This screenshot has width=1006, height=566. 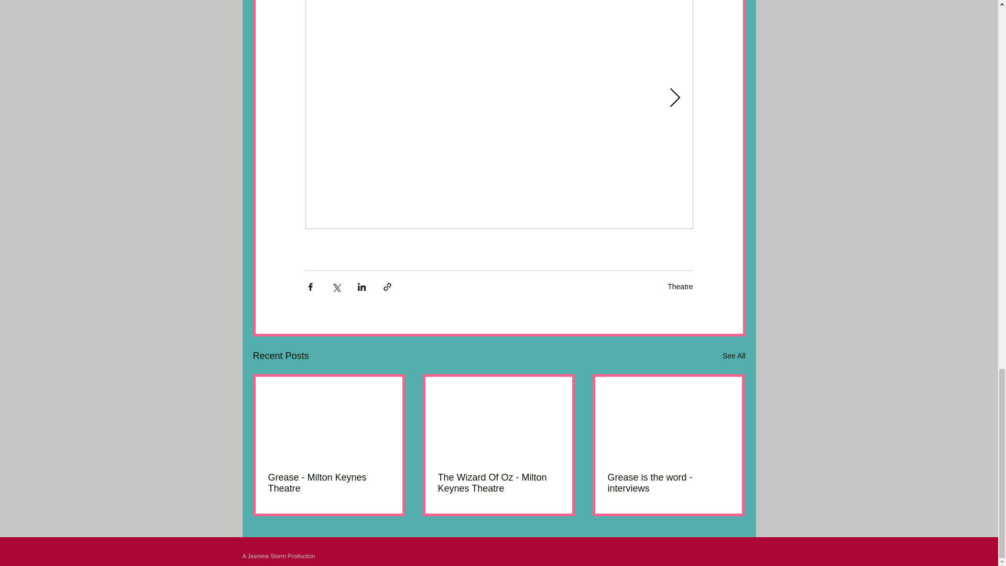 What do you see at coordinates (734, 356) in the screenshot?
I see `See All` at bounding box center [734, 356].